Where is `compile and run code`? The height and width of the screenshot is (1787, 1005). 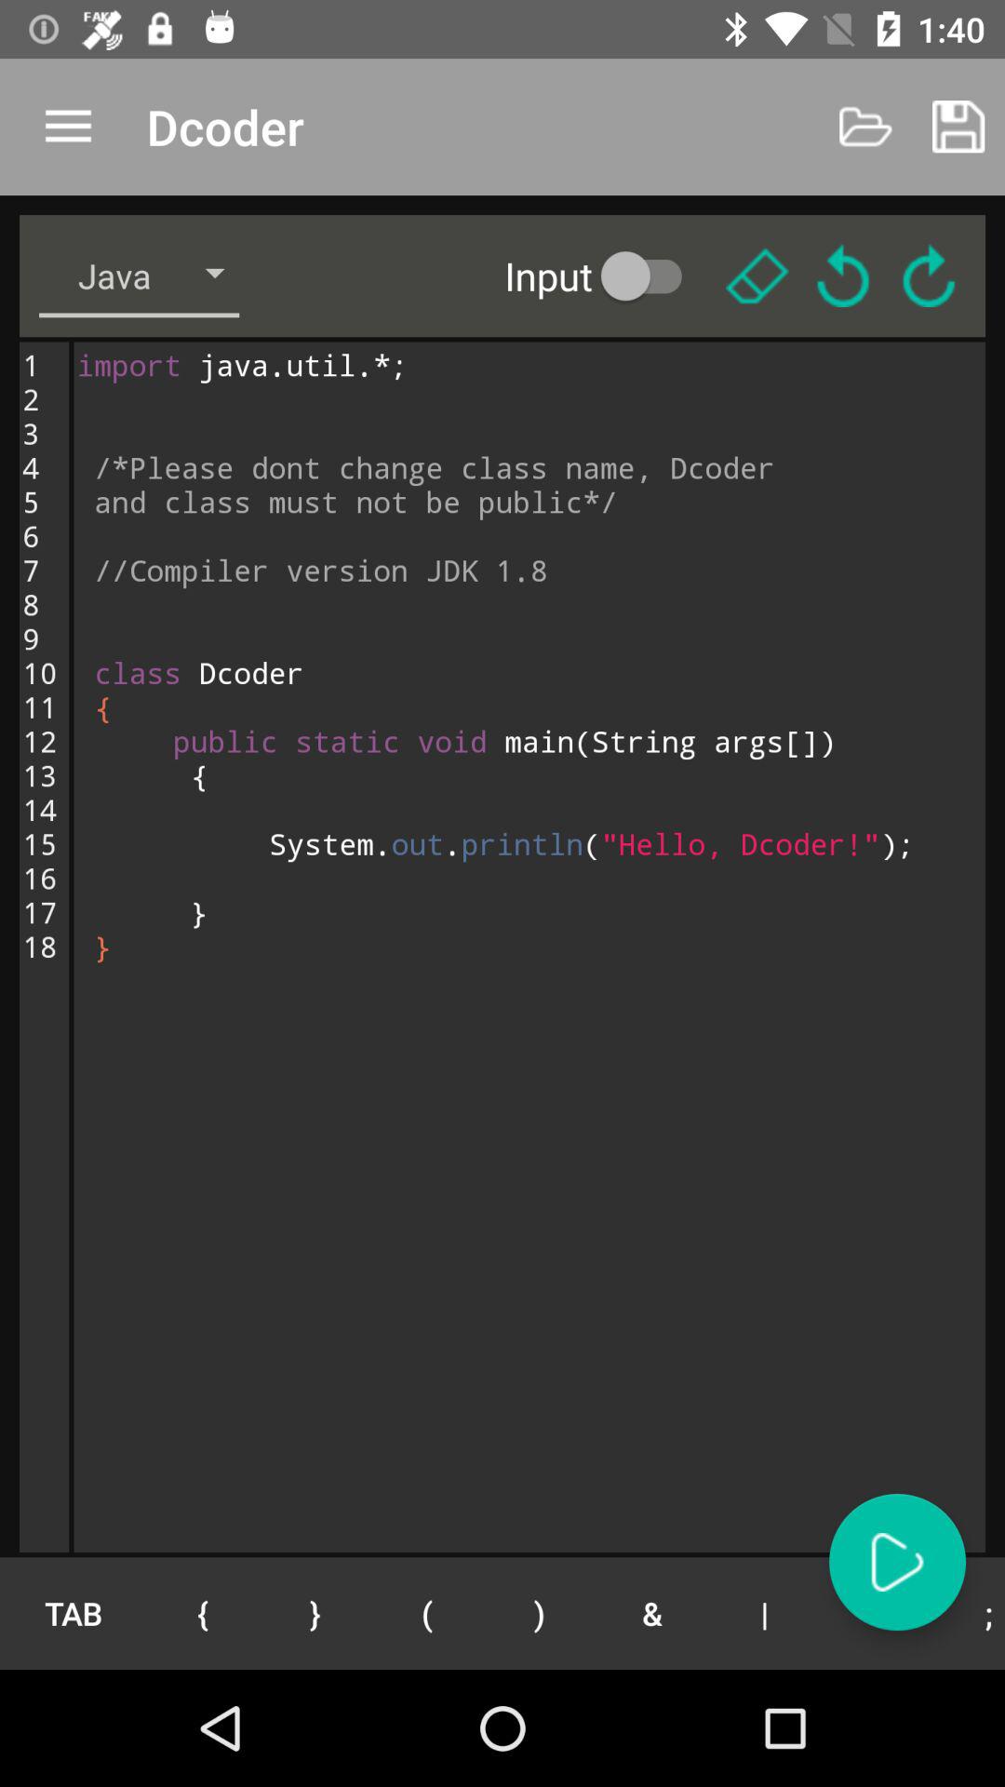
compile and run code is located at coordinates (897, 1562).